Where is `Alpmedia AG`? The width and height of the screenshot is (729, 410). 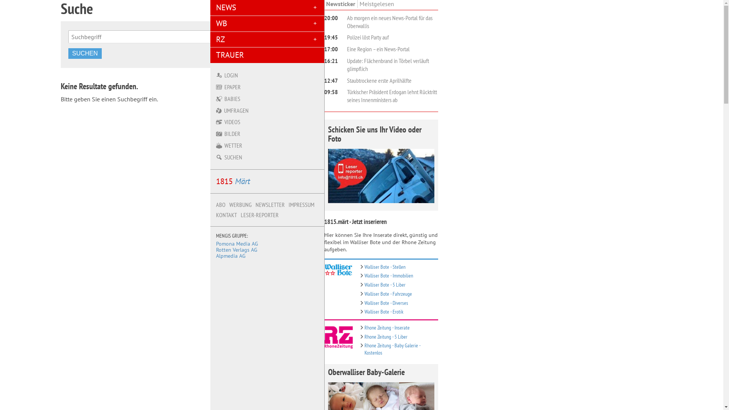
Alpmedia AG is located at coordinates (231, 256).